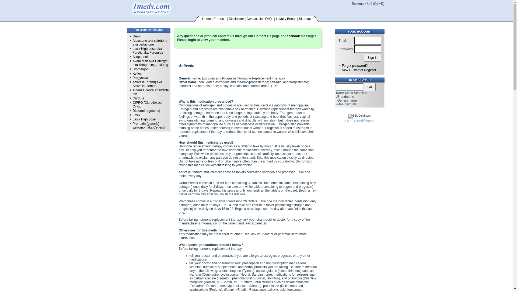 The width and height of the screenshot is (517, 291). Describe the element at coordinates (370, 87) in the screenshot. I see `Go` at that location.